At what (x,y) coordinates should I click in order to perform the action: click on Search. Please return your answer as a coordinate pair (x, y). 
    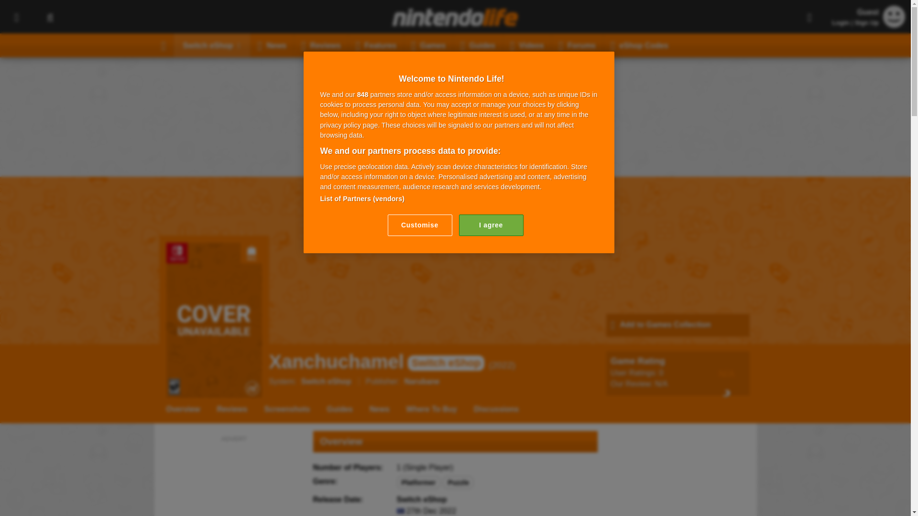
    Looking at the image, I should click on (50, 17).